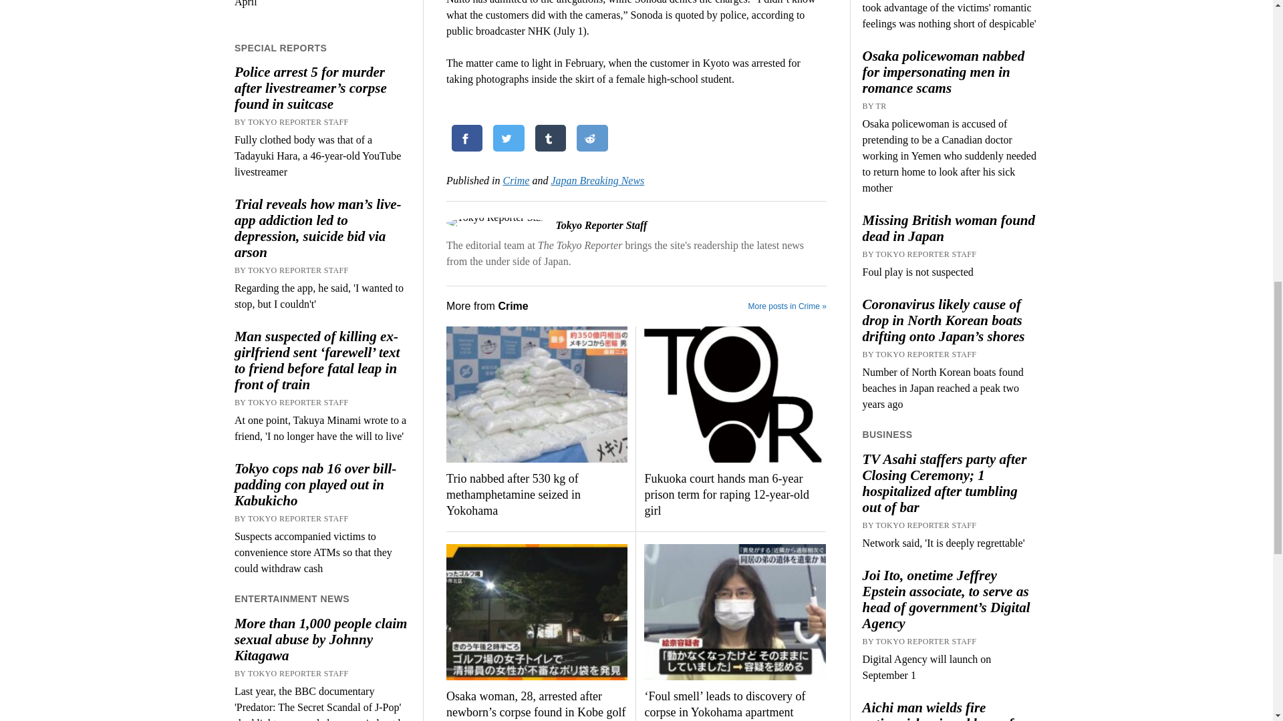  What do you see at coordinates (597, 180) in the screenshot?
I see `View all posts in Japan Breaking News` at bounding box center [597, 180].